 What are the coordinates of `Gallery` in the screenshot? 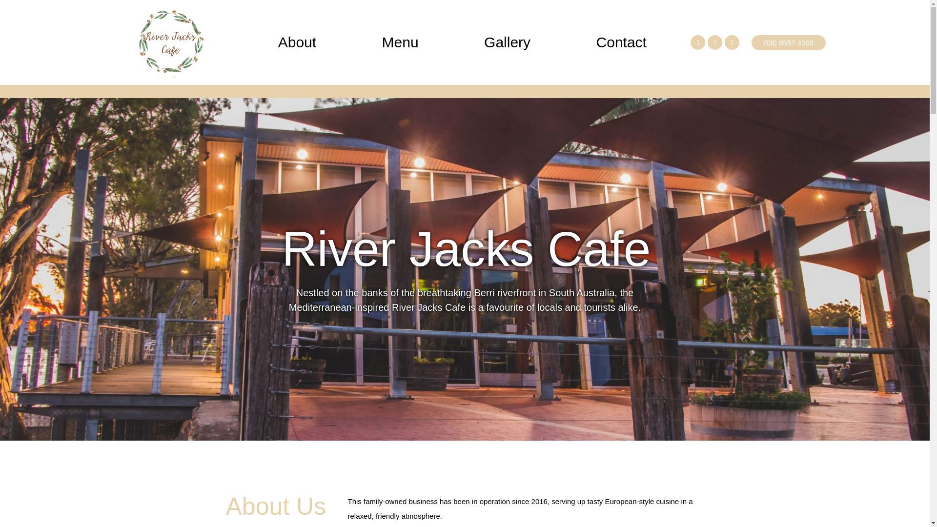 It's located at (507, 42).